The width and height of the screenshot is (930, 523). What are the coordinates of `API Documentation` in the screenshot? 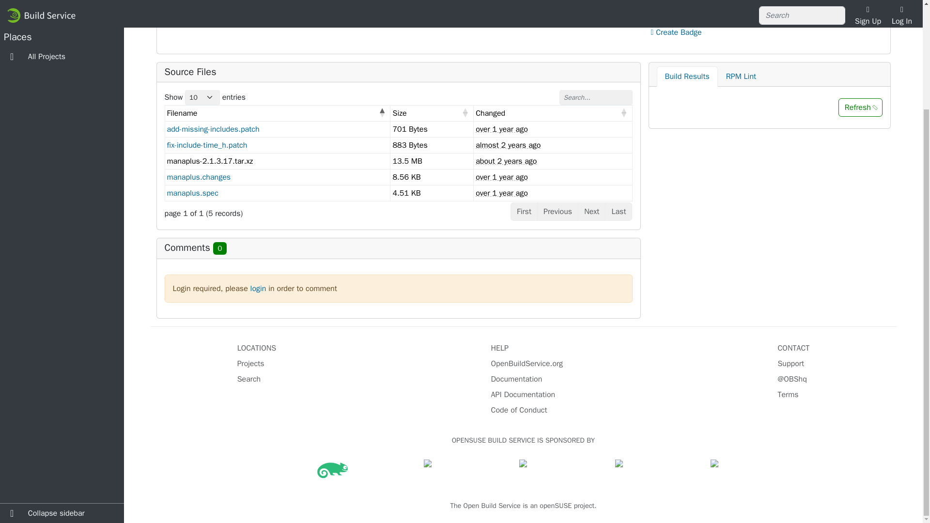 It's located at (523, 394).